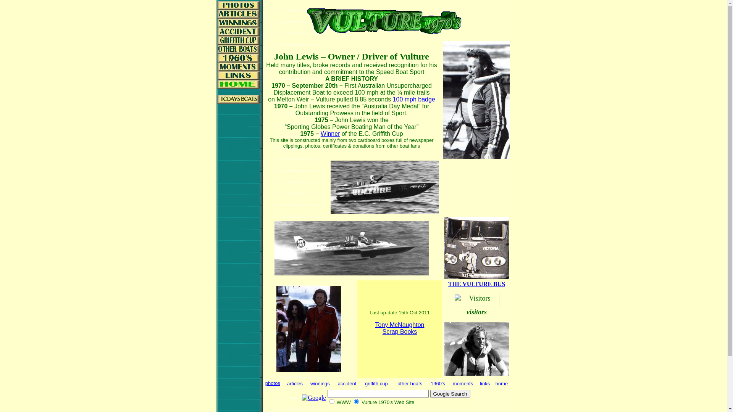  What do you see at coordinates (273, 383) in the screenshot?
I see `photos` at bounding box center [273, 383].